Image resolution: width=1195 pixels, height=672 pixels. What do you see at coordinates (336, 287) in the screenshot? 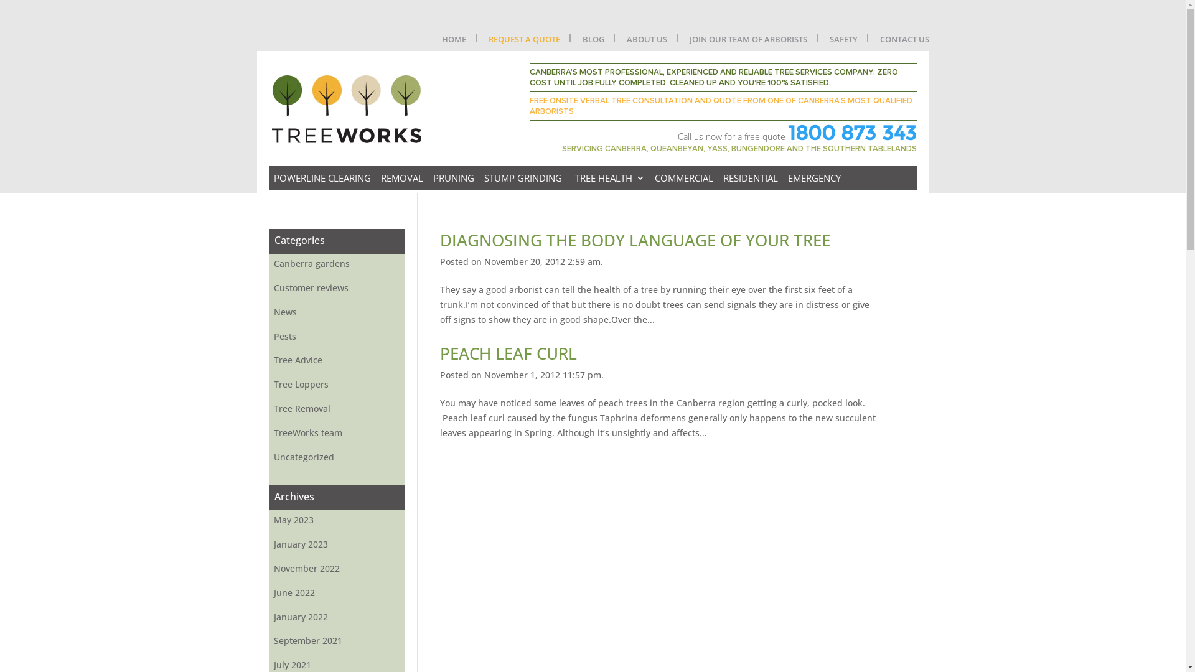
I see `Customer reviews` at bounding box center [336, 287].